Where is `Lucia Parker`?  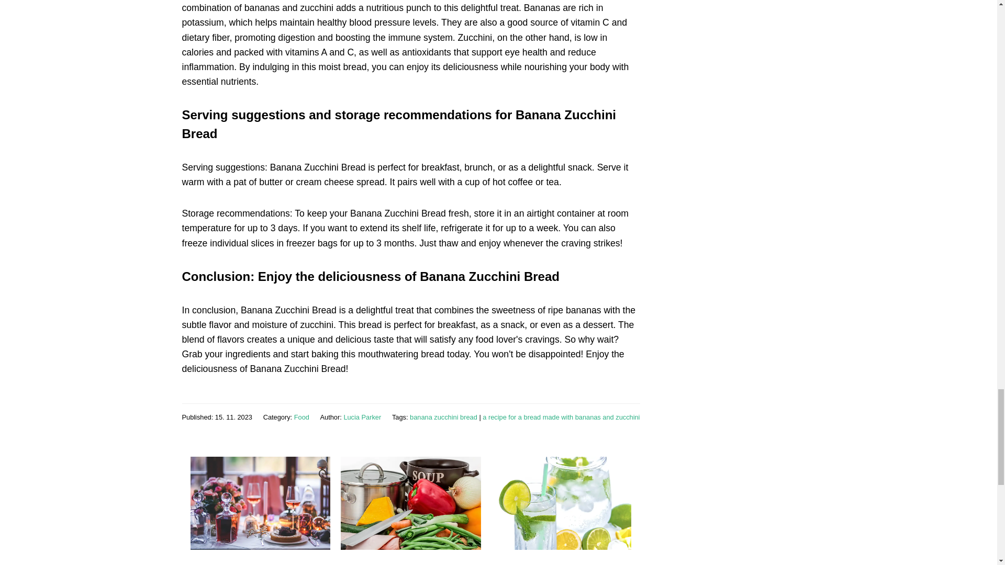
Lucia Parker is located at coordinates (362, 416).